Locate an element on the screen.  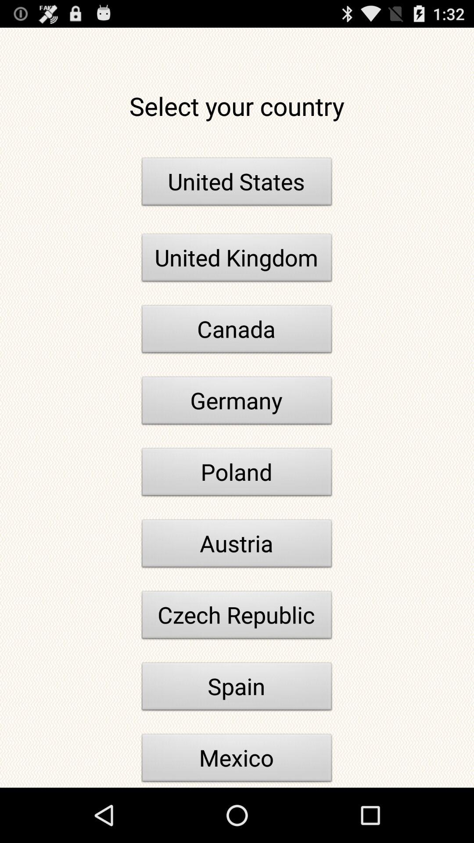
tap the button above united kingdom item is located at coordinates (237, 184).